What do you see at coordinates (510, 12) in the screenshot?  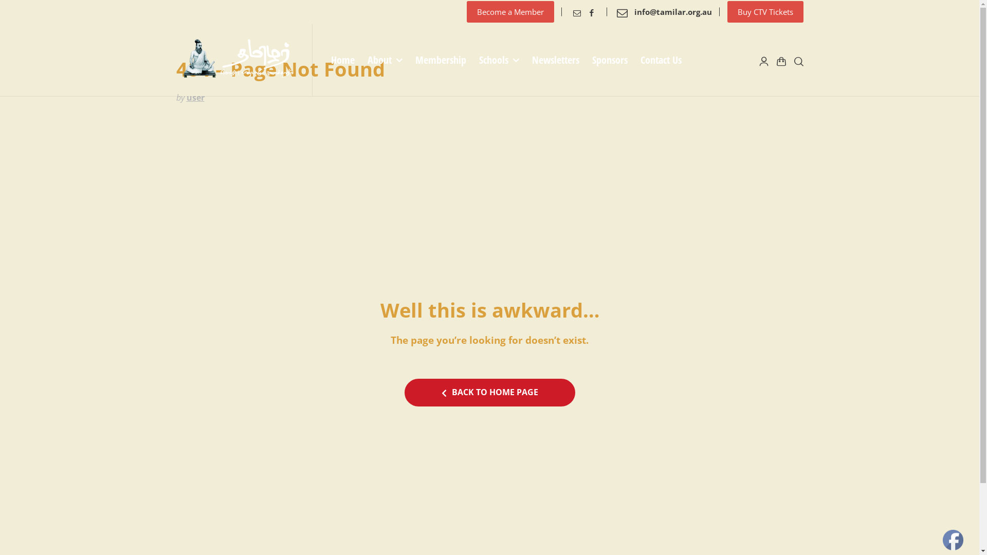 I see `Become a Member` at bounding box center [510, 12].